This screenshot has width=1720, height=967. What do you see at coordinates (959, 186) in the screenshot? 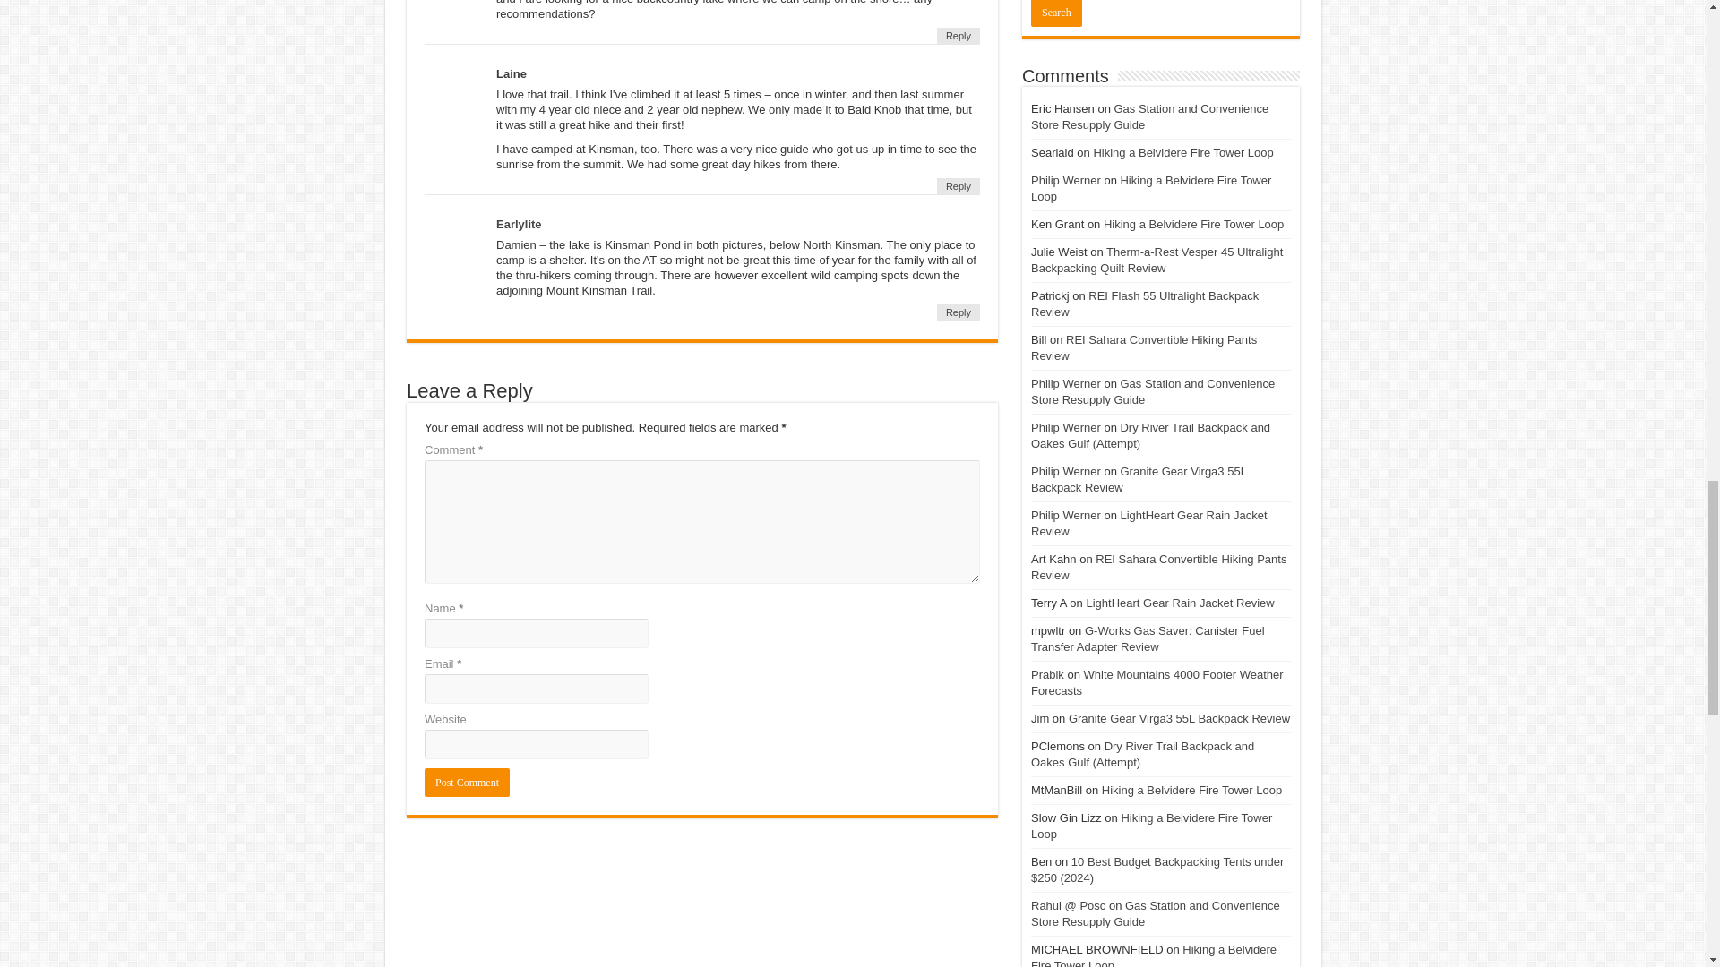
I see `Reply` at bounding box center [959, 186].